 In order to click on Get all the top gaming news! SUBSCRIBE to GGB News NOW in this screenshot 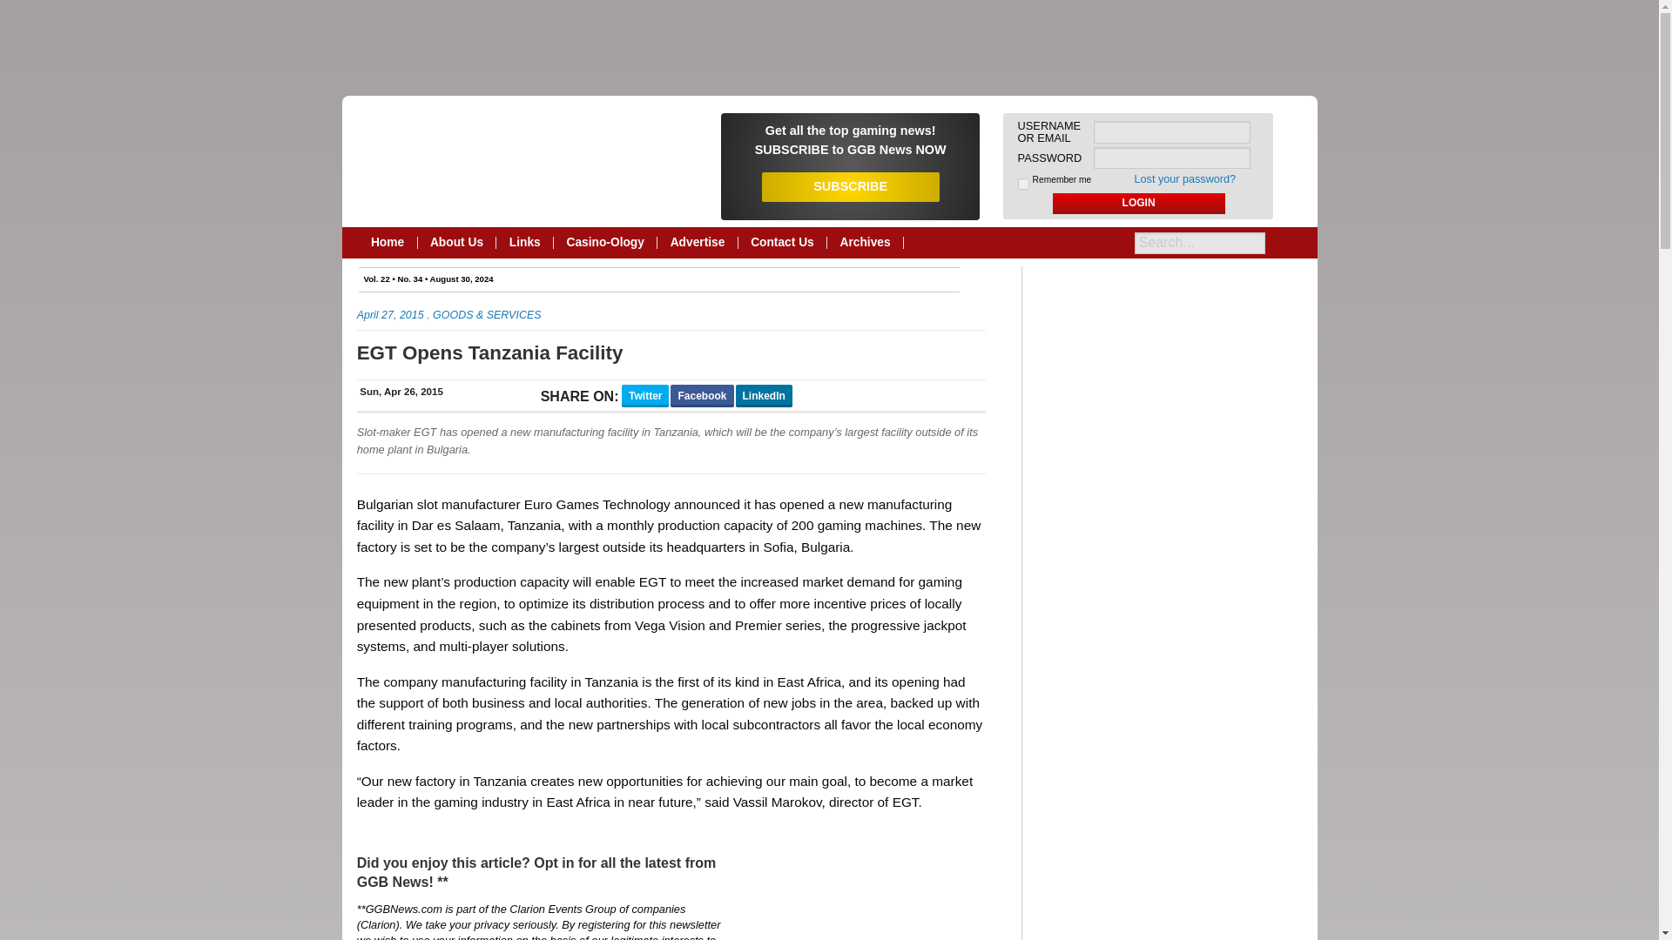, I will do `click(850, 139)`.